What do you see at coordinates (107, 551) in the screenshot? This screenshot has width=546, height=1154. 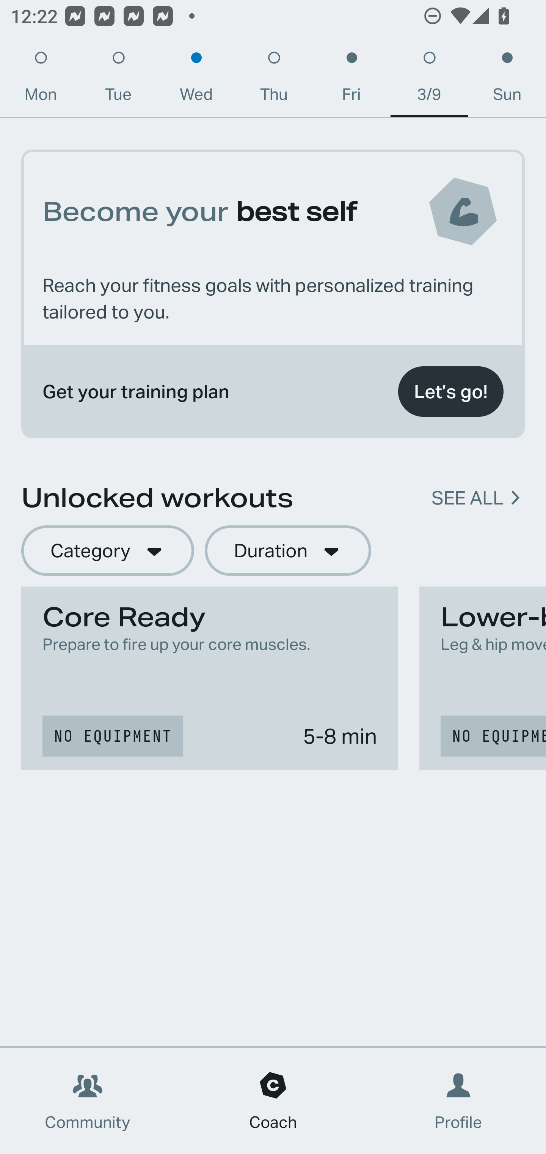 I see `Category` at bounding box center [107, 551].